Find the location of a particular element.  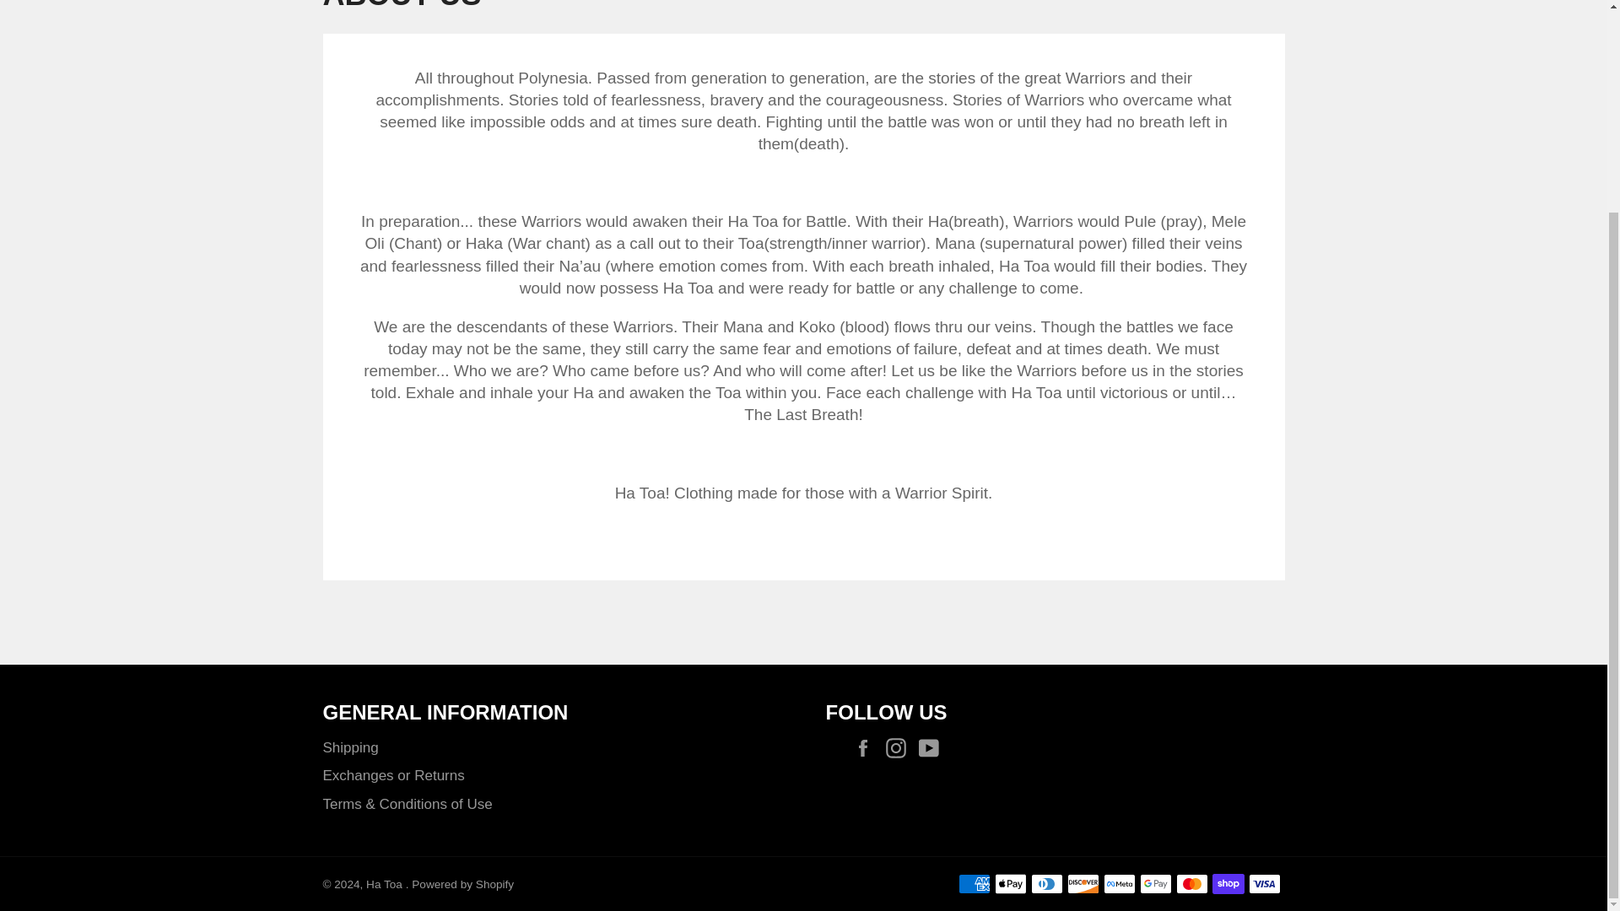

Ha Toa is located at coordinates (386, 884).